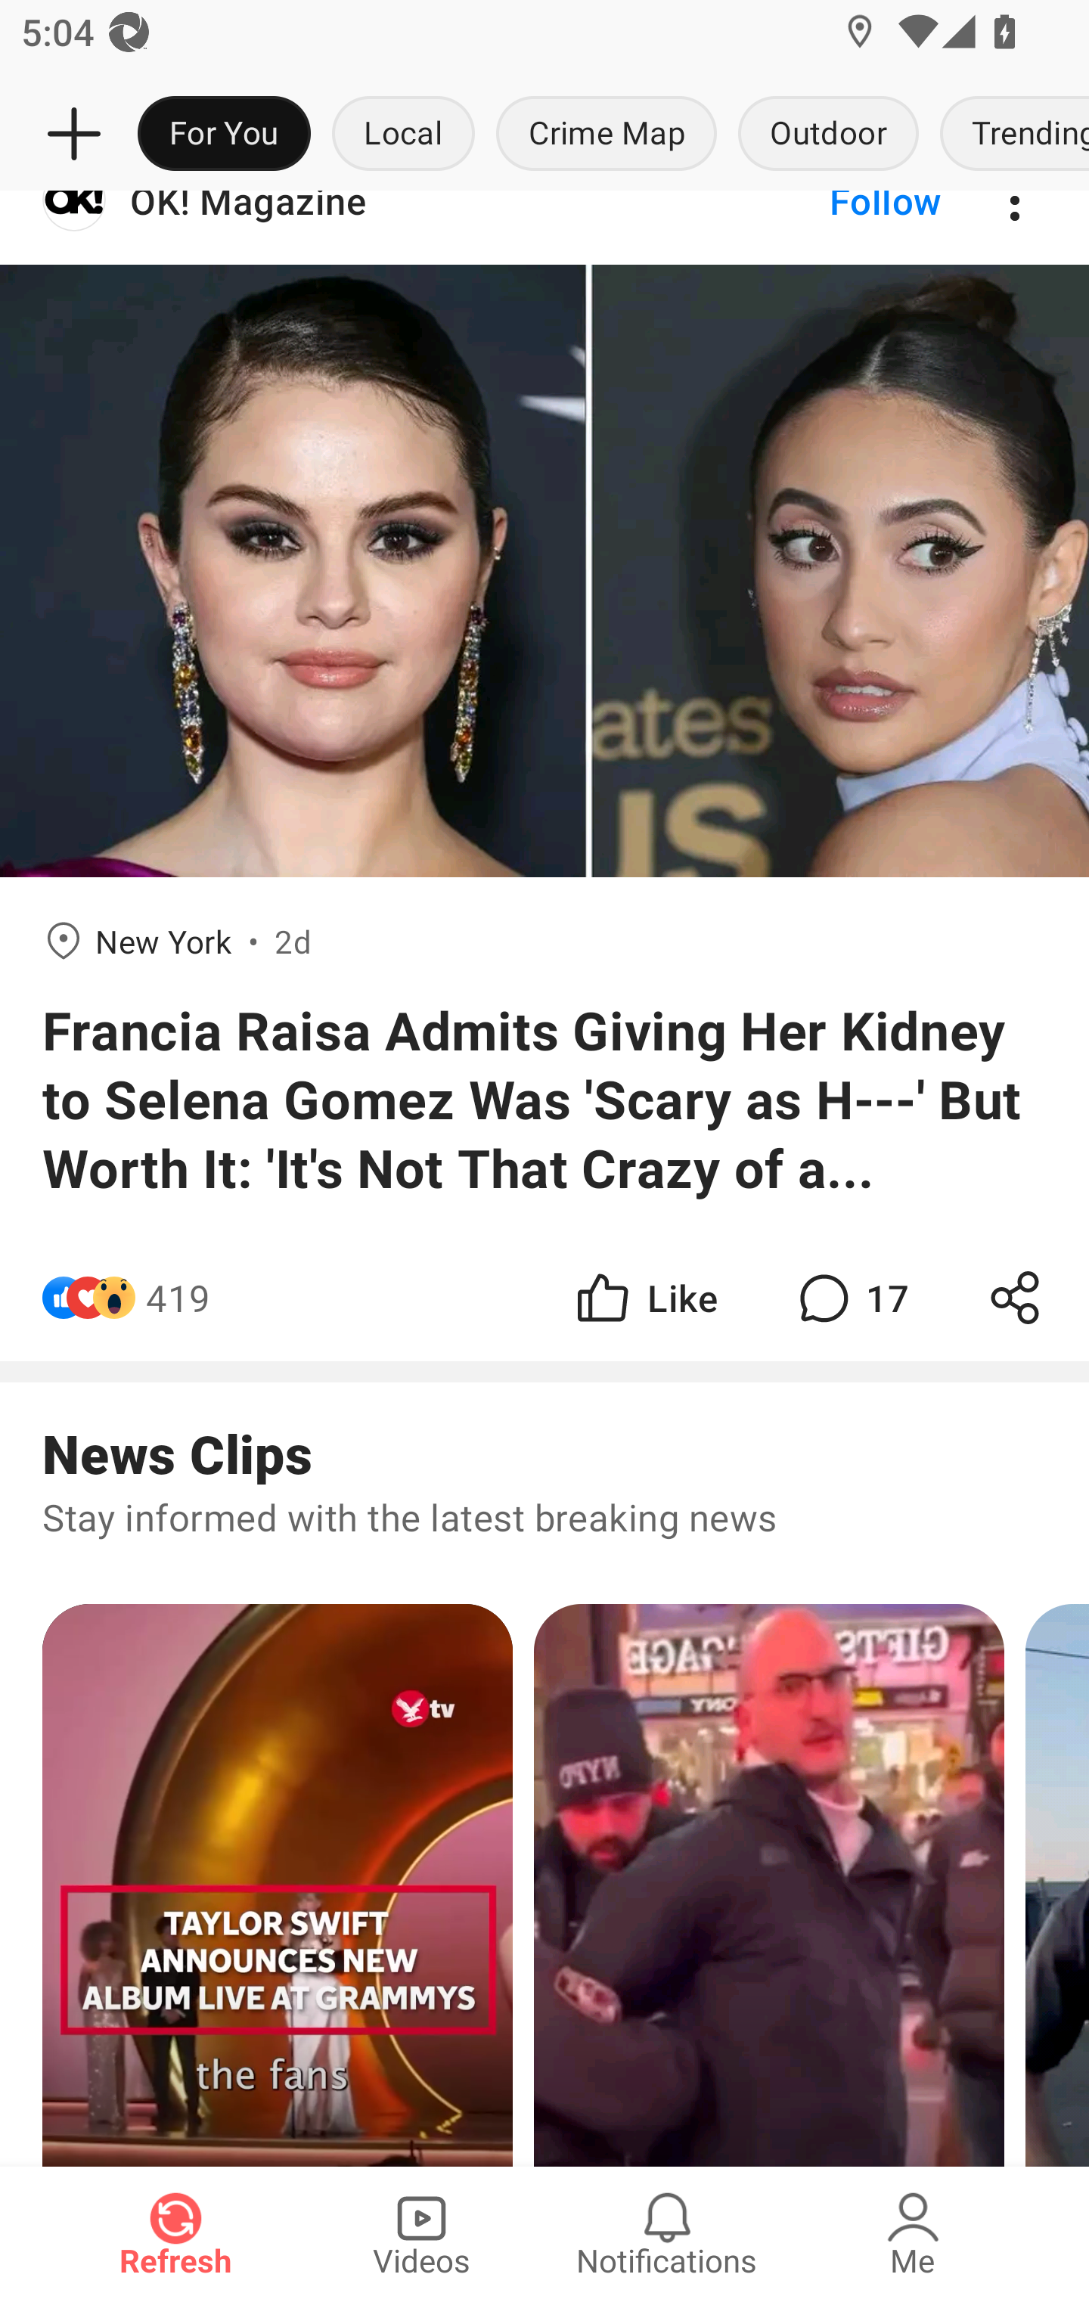 The width and height of the screenshot is (1089, 2299). What do you see at coordinates (827, 135) in the screenshot?
I see `Outdoor` at bounding box center [827, 135].